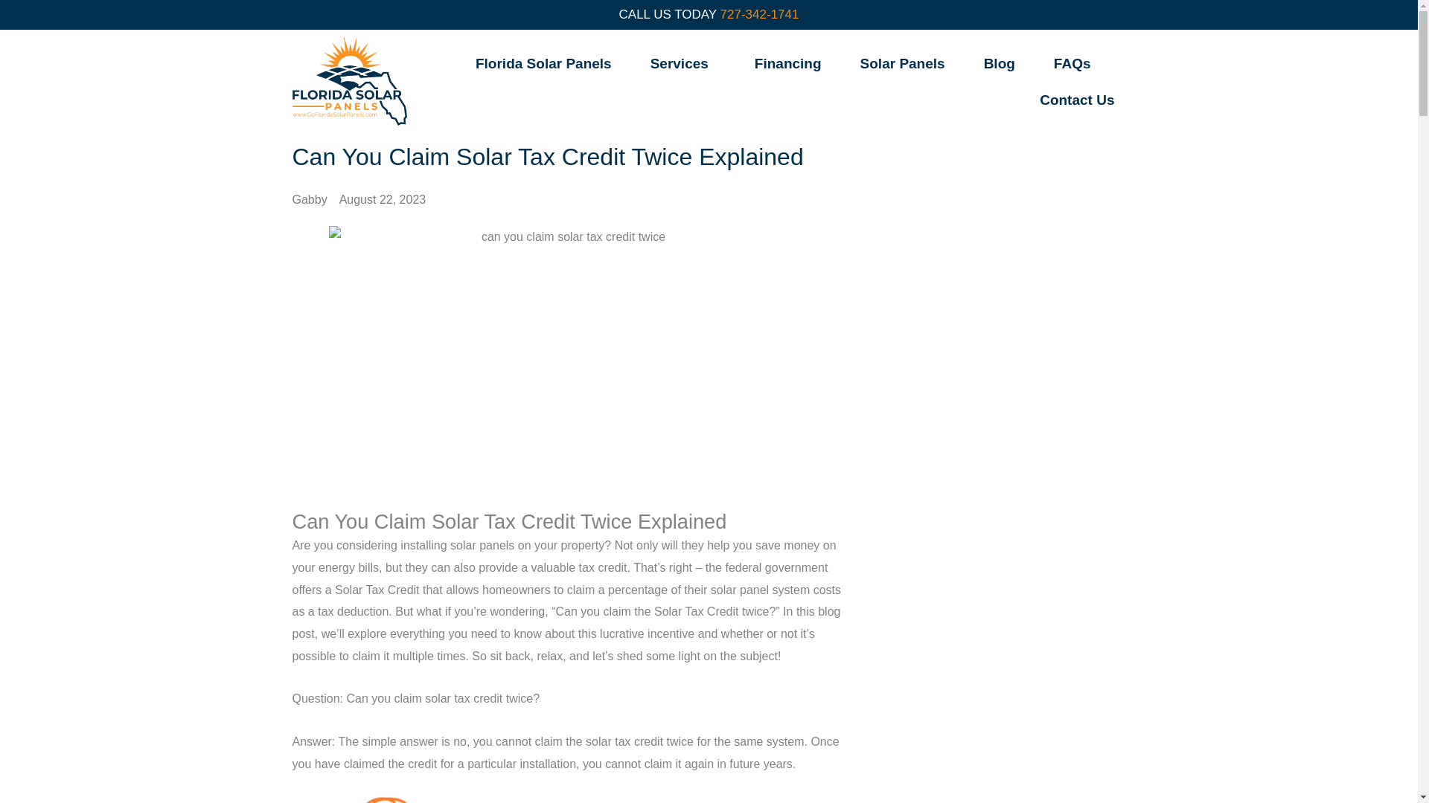  What do you see at coordinates (999, 63) in the screenshot?
I see `Blog` at bounding box center [999, 63].